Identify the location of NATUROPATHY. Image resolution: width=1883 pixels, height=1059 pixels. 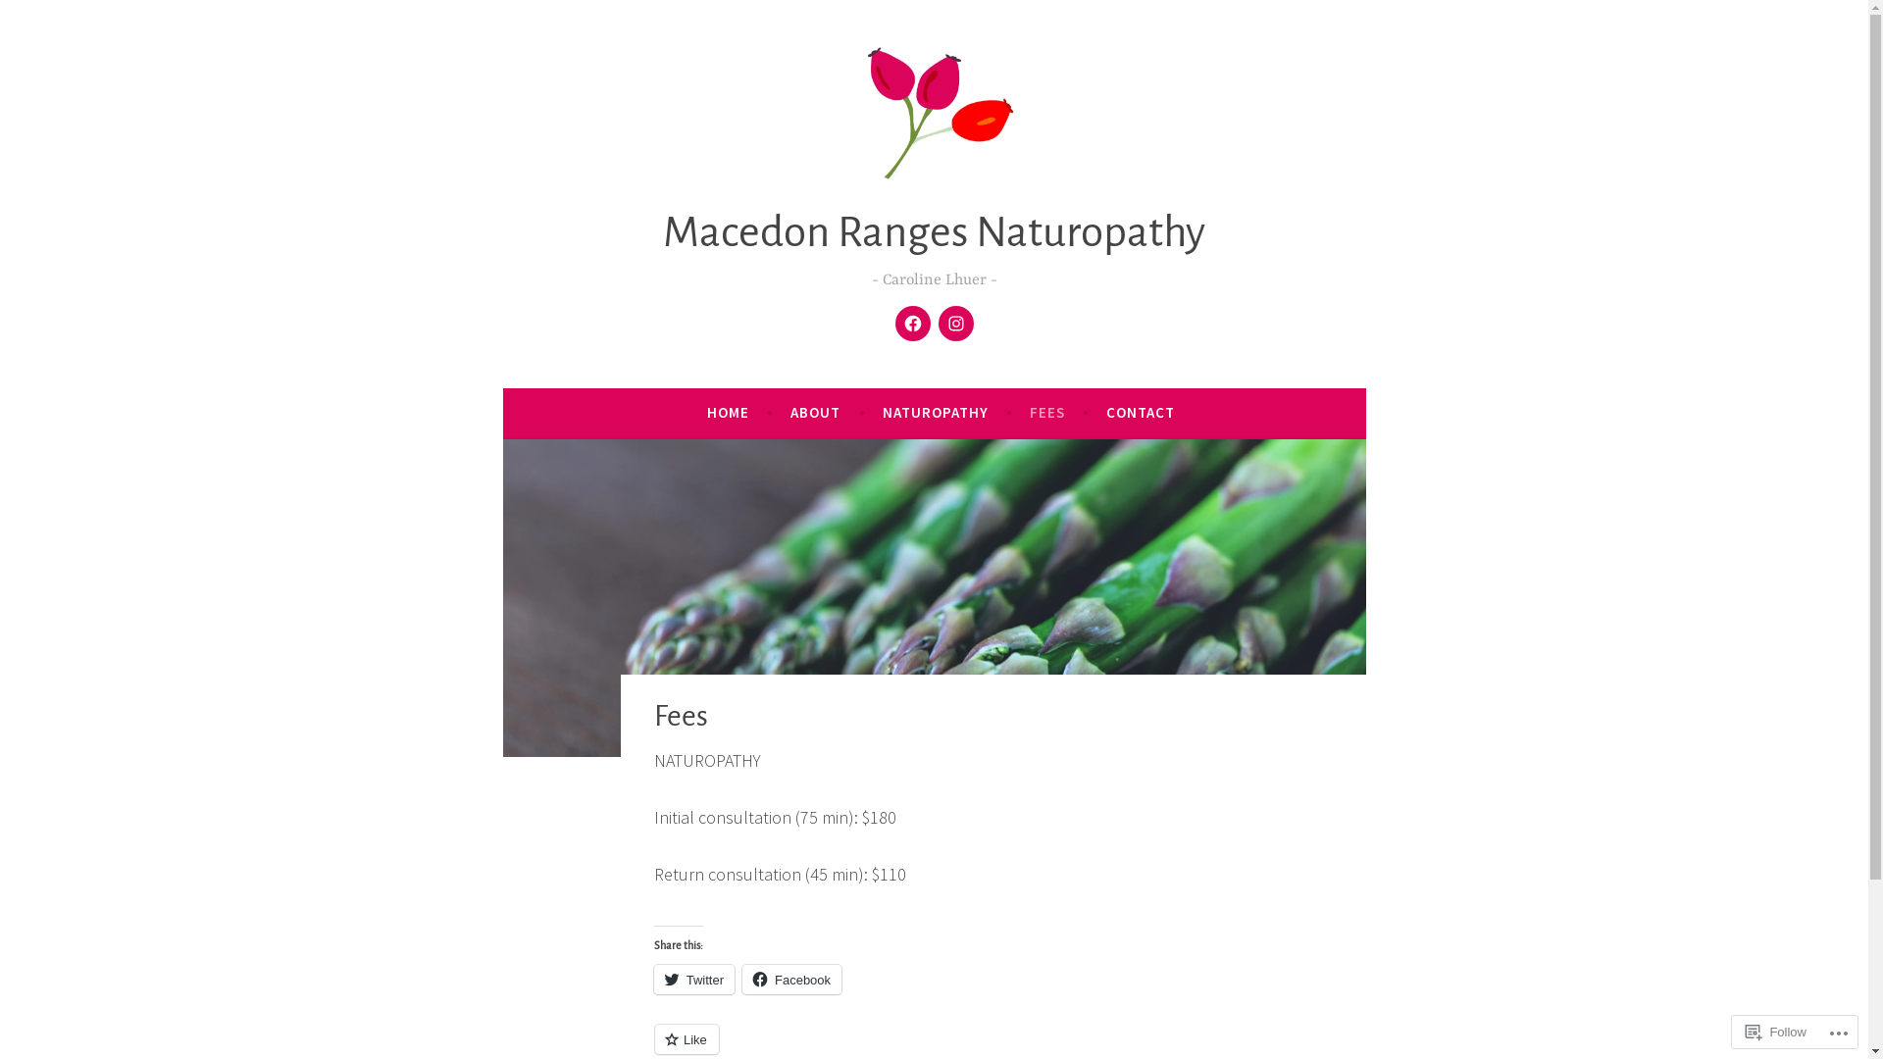
(936, 413).